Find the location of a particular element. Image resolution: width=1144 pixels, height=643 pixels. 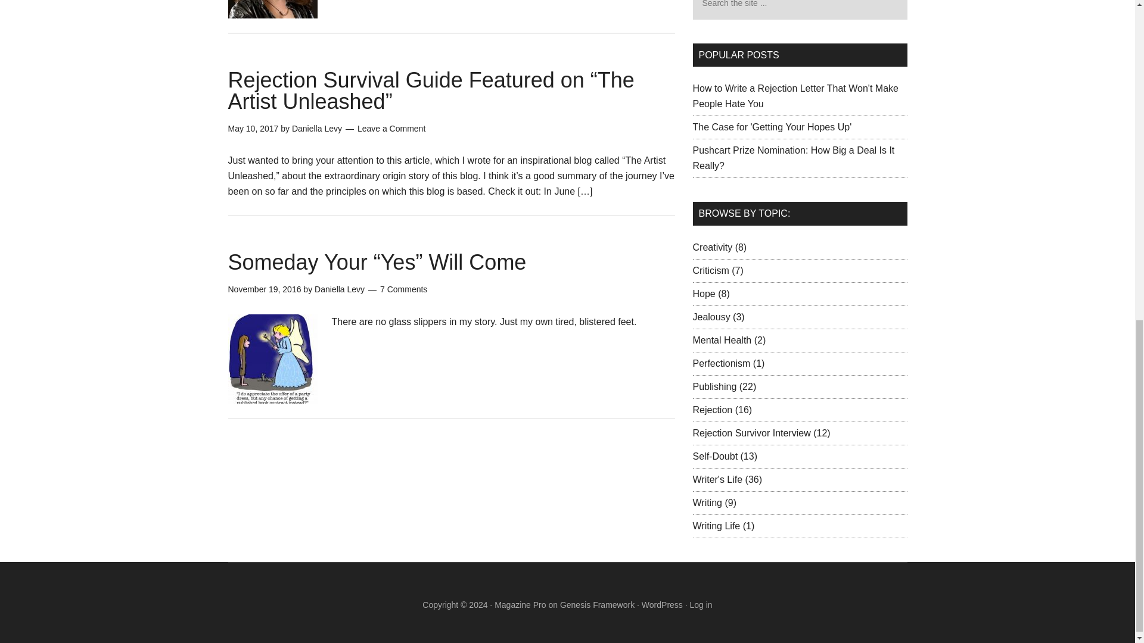

Rejection Survivor Interview is located at coordinates (751, 432).